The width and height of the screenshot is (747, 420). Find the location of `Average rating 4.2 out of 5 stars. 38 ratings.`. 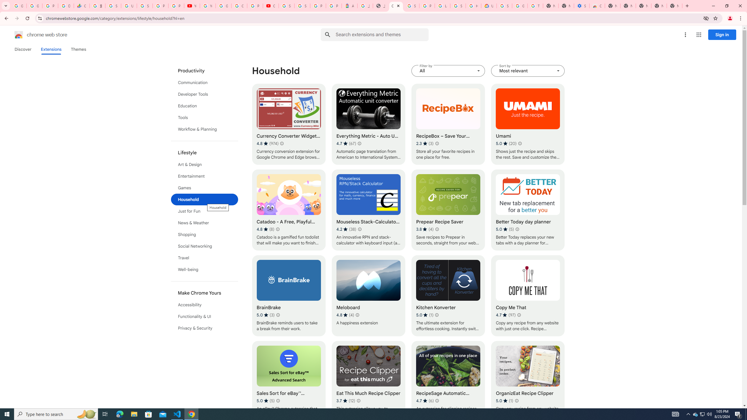

Average rating 4.2 out of 5 stars. 38 ratings. is located at coordinates (346, 229).